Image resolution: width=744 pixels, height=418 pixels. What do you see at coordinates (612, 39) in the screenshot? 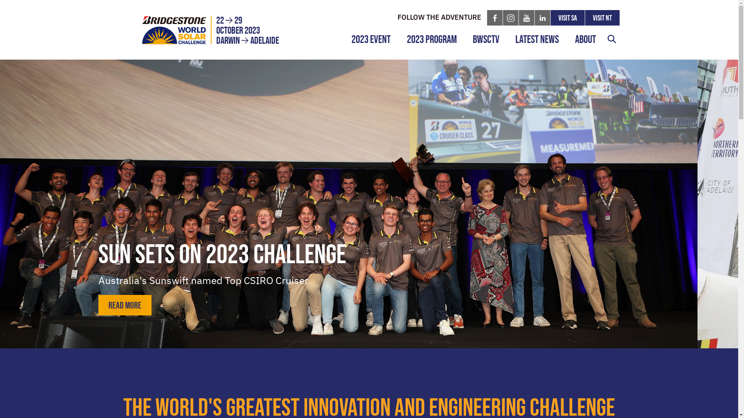
I see `Search` at bounding box center [612, 39].